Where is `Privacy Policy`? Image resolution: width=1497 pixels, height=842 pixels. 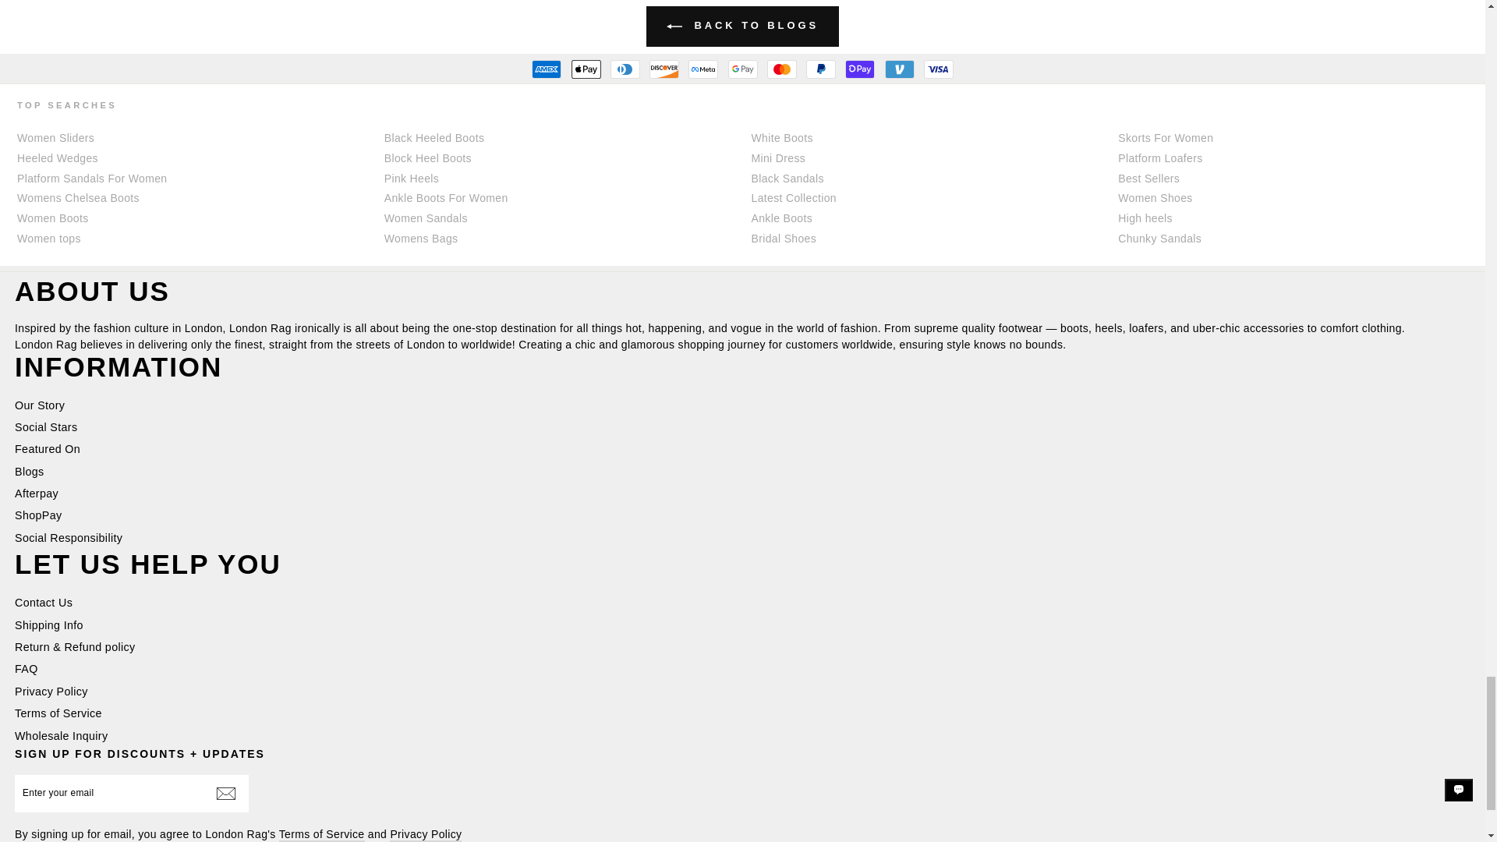 Privacy Policy is located at coordinates (425, 834).